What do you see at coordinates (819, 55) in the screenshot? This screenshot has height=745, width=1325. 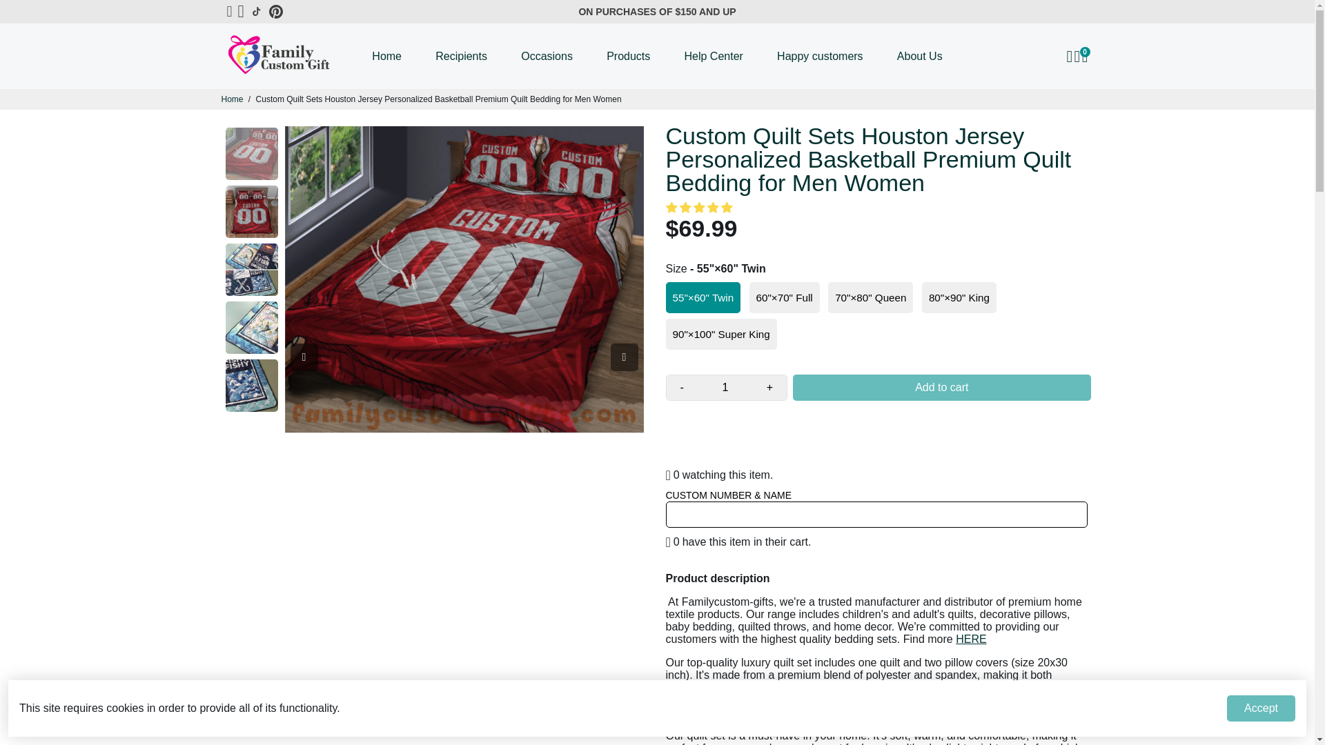 I see `Happy customers` at bounding box center [819, 55].